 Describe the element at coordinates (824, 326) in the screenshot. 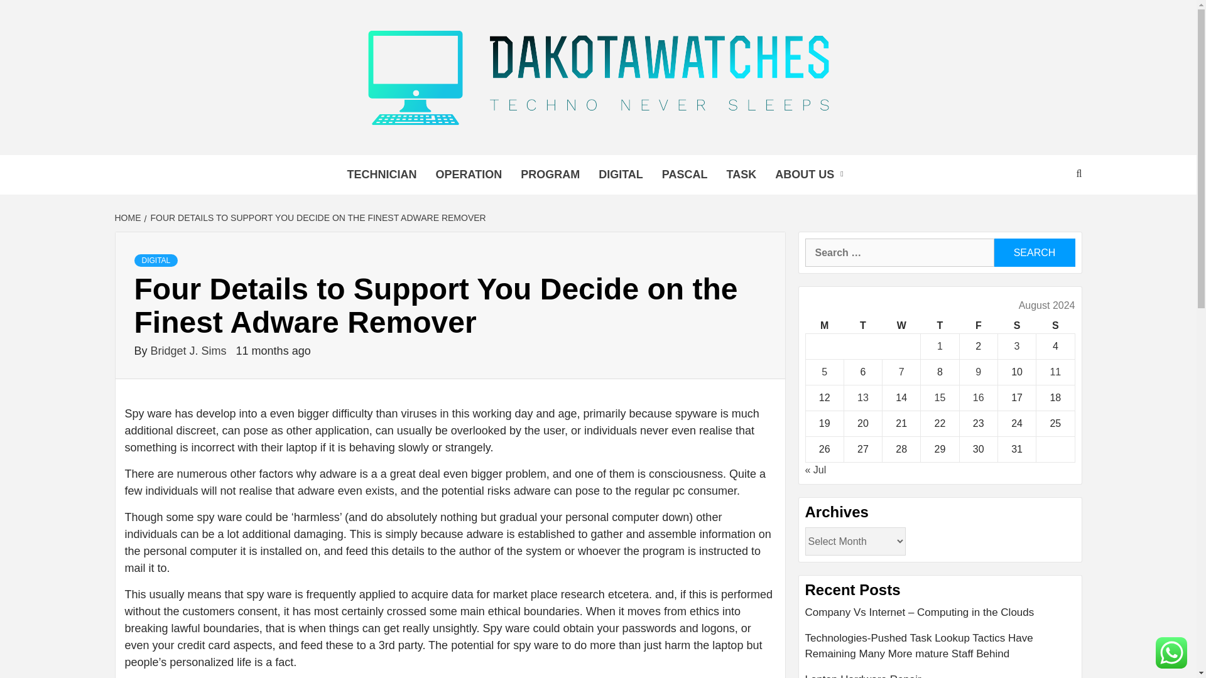

I see `Monday` at that location.